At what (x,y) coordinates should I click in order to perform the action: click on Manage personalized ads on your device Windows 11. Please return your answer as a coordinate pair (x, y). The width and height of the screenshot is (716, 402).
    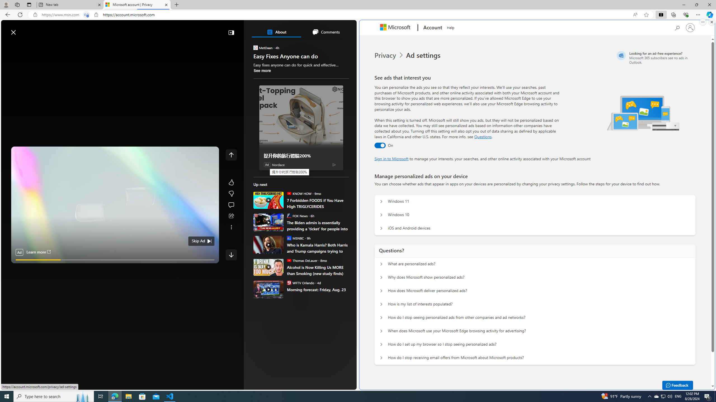
    Looking at the image, I should click on (381, 202).